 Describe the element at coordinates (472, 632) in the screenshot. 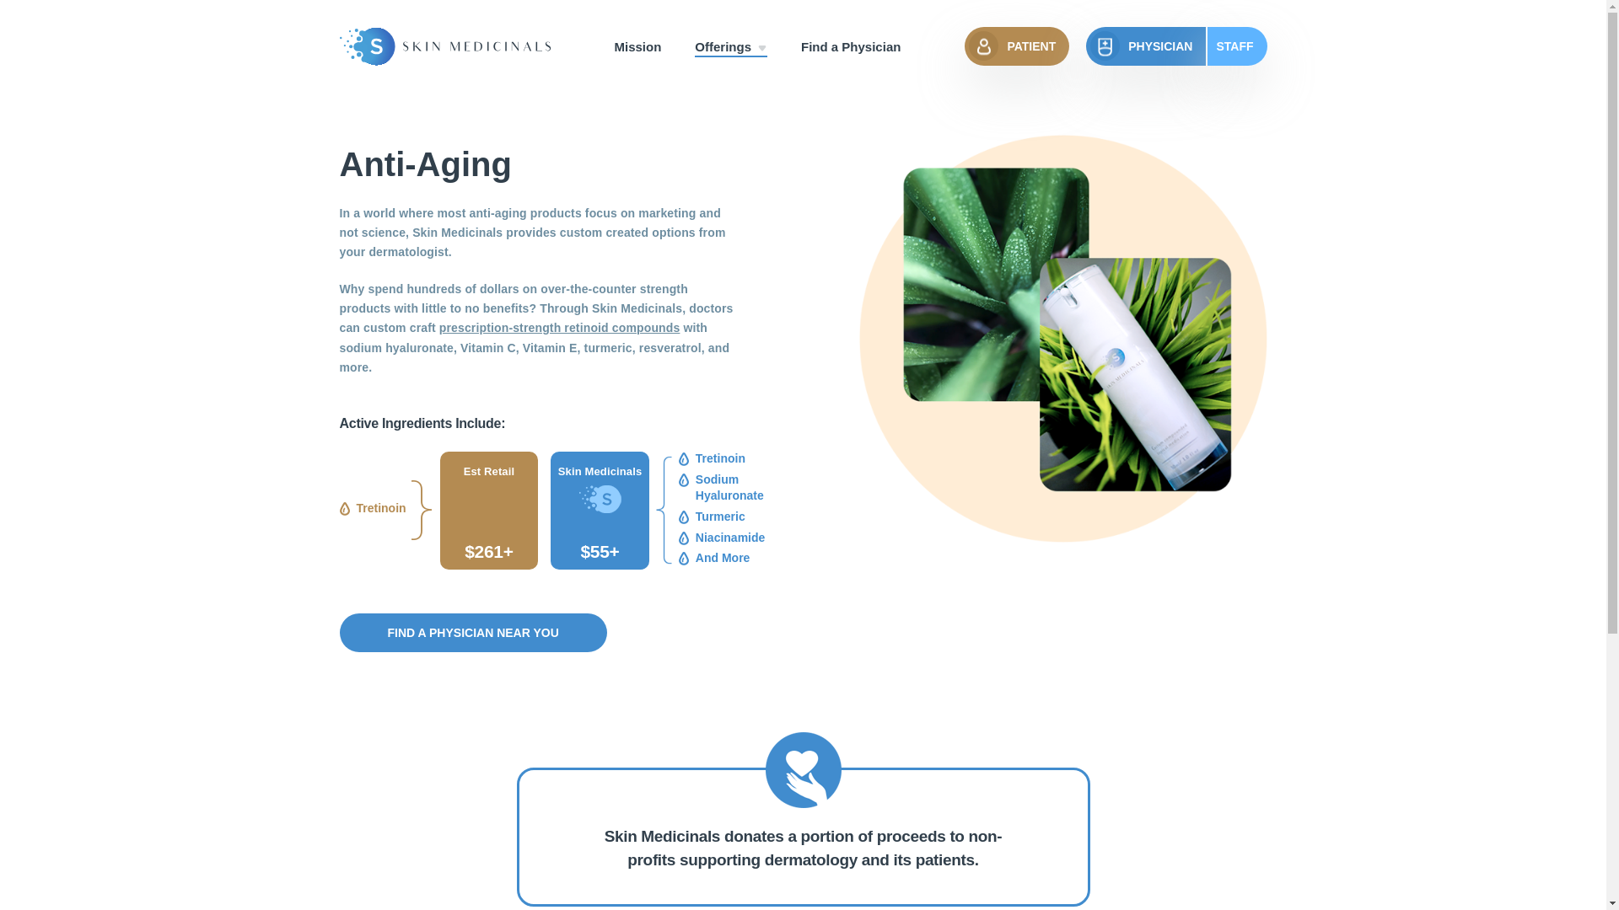

I see `FIND A PHYSICIAN NEAR YOU` at that location.